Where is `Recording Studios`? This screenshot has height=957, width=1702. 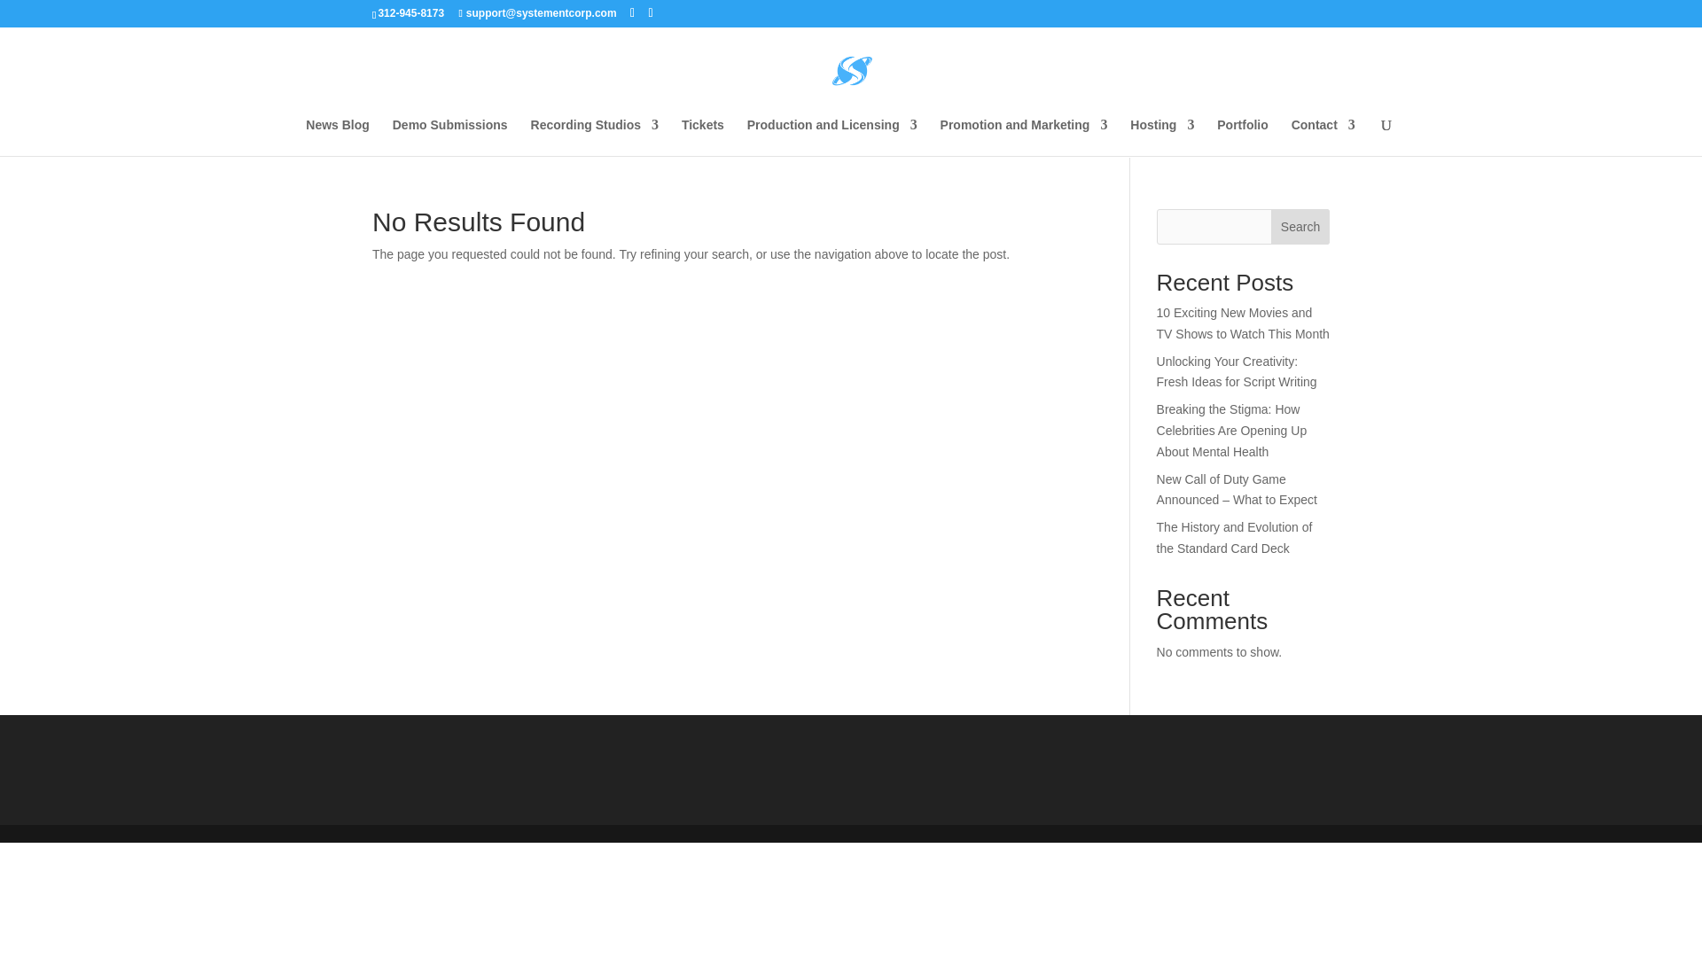 Recording Studios is located at coordinates (595, 136).